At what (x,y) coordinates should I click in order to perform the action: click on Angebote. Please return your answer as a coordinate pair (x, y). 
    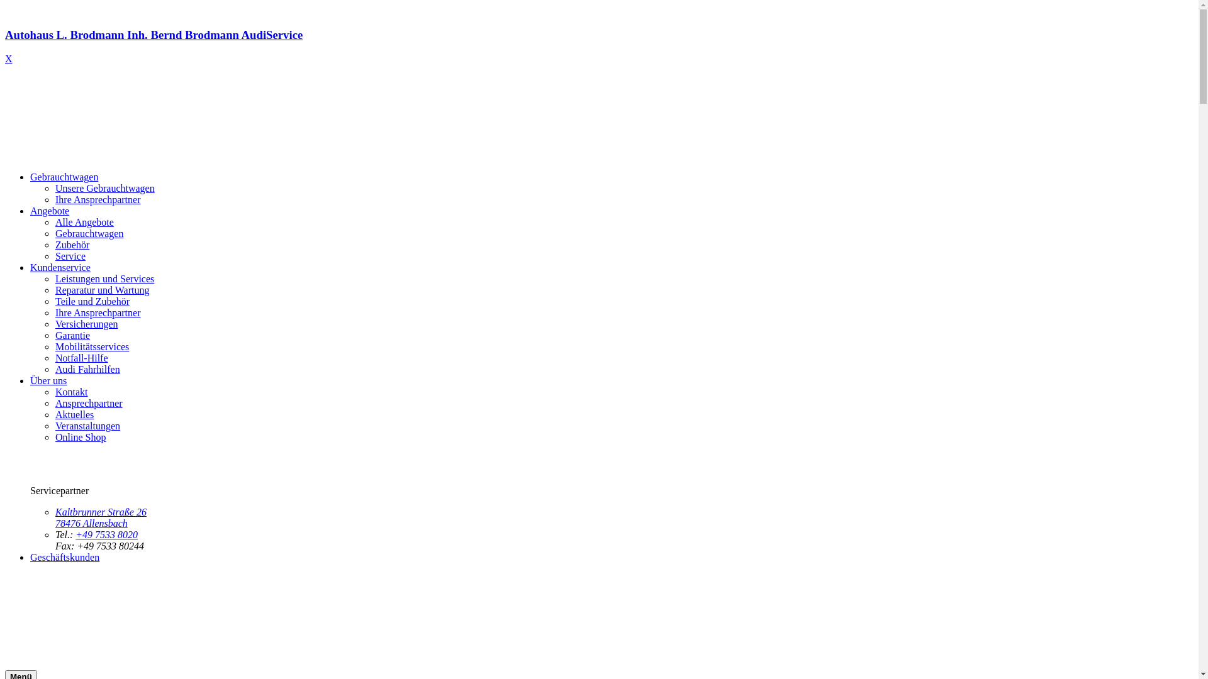
    Looking at the image, I should click on (50, 211).